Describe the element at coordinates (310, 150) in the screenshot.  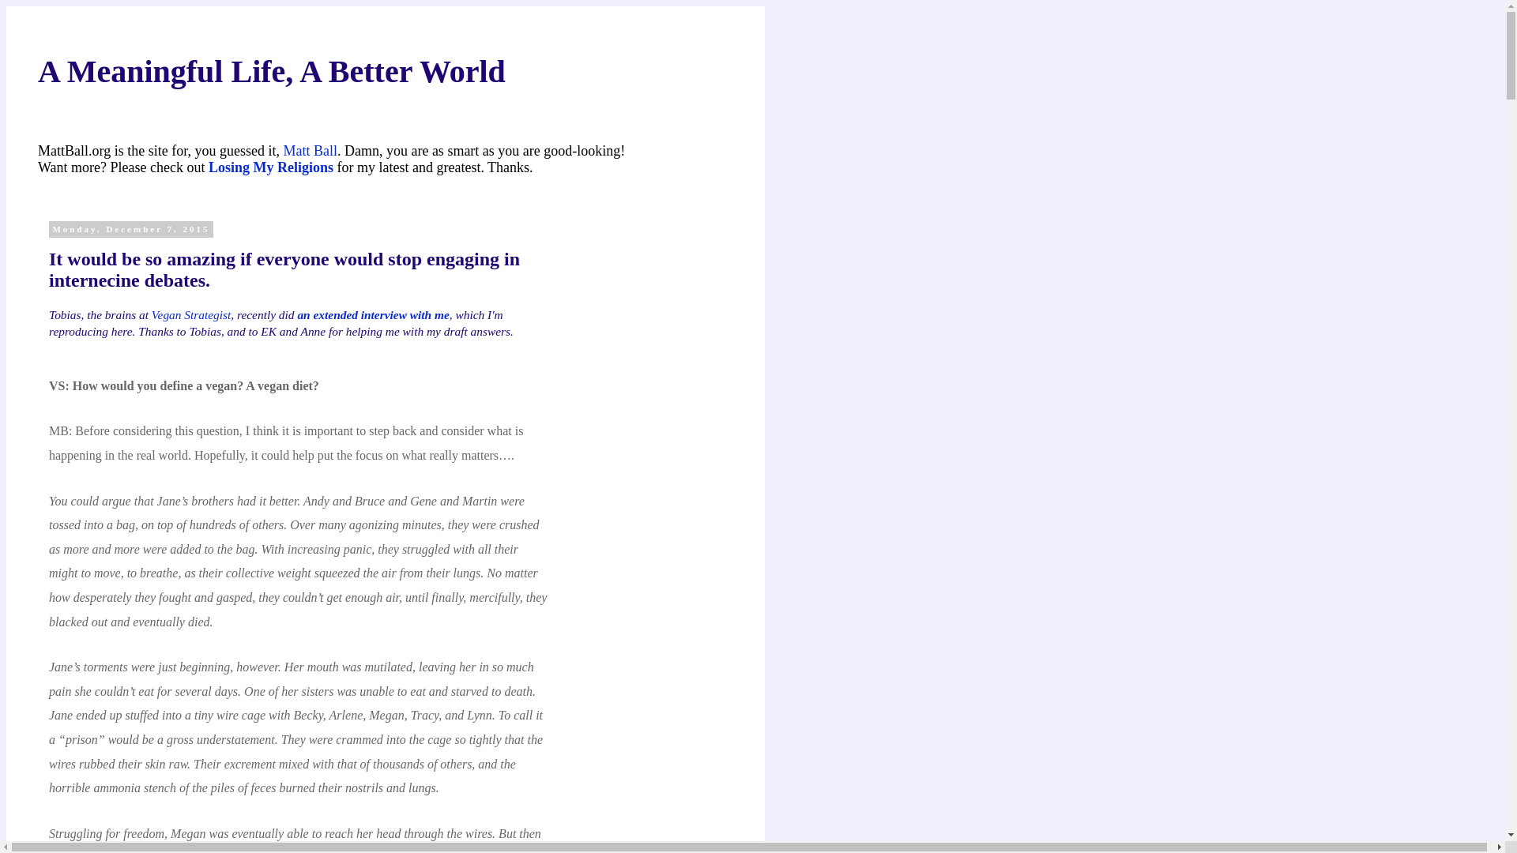
I see `Matt Ball` at that location.